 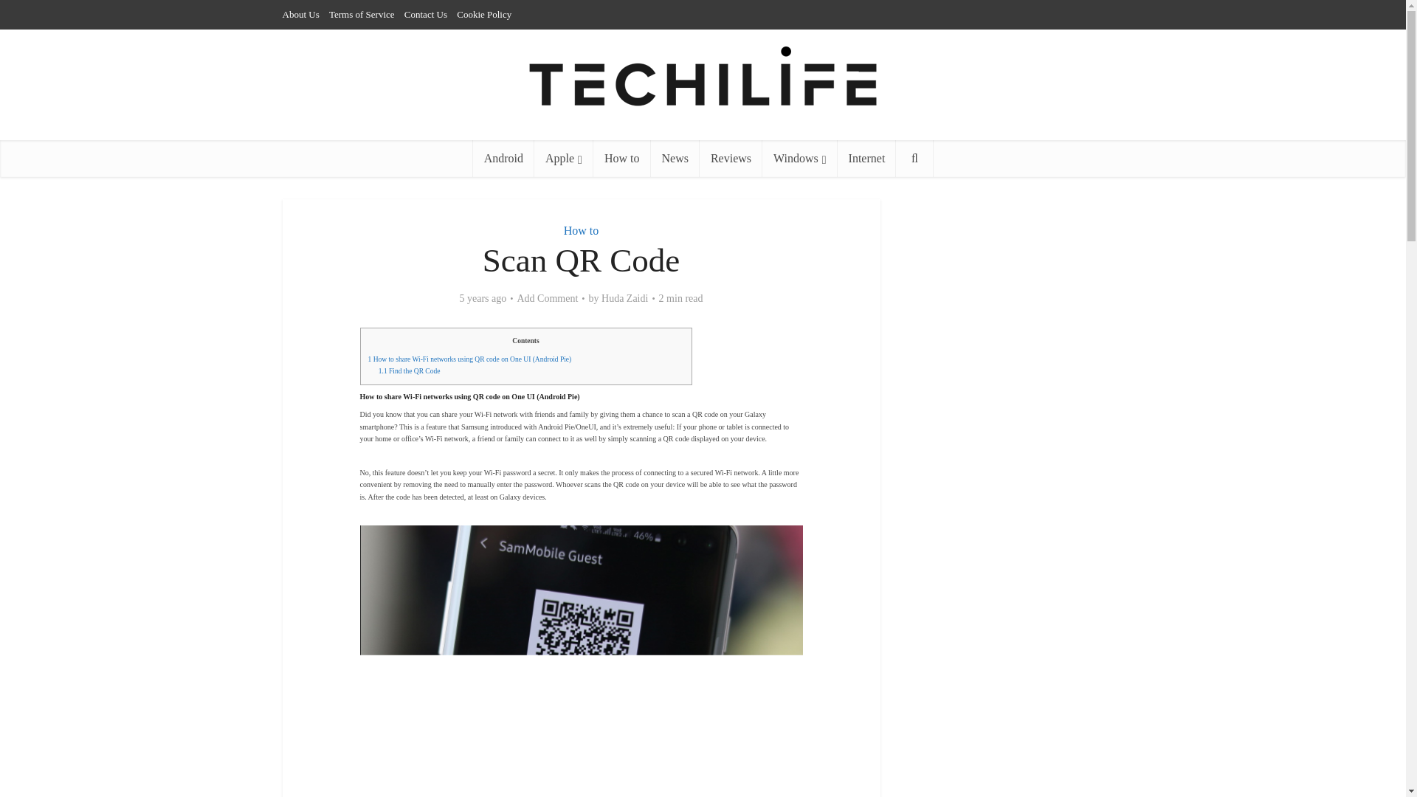 What do you see at coordinates (866, 158) in the screenshot?
I see `Internet` at bounding box center [866, 158].